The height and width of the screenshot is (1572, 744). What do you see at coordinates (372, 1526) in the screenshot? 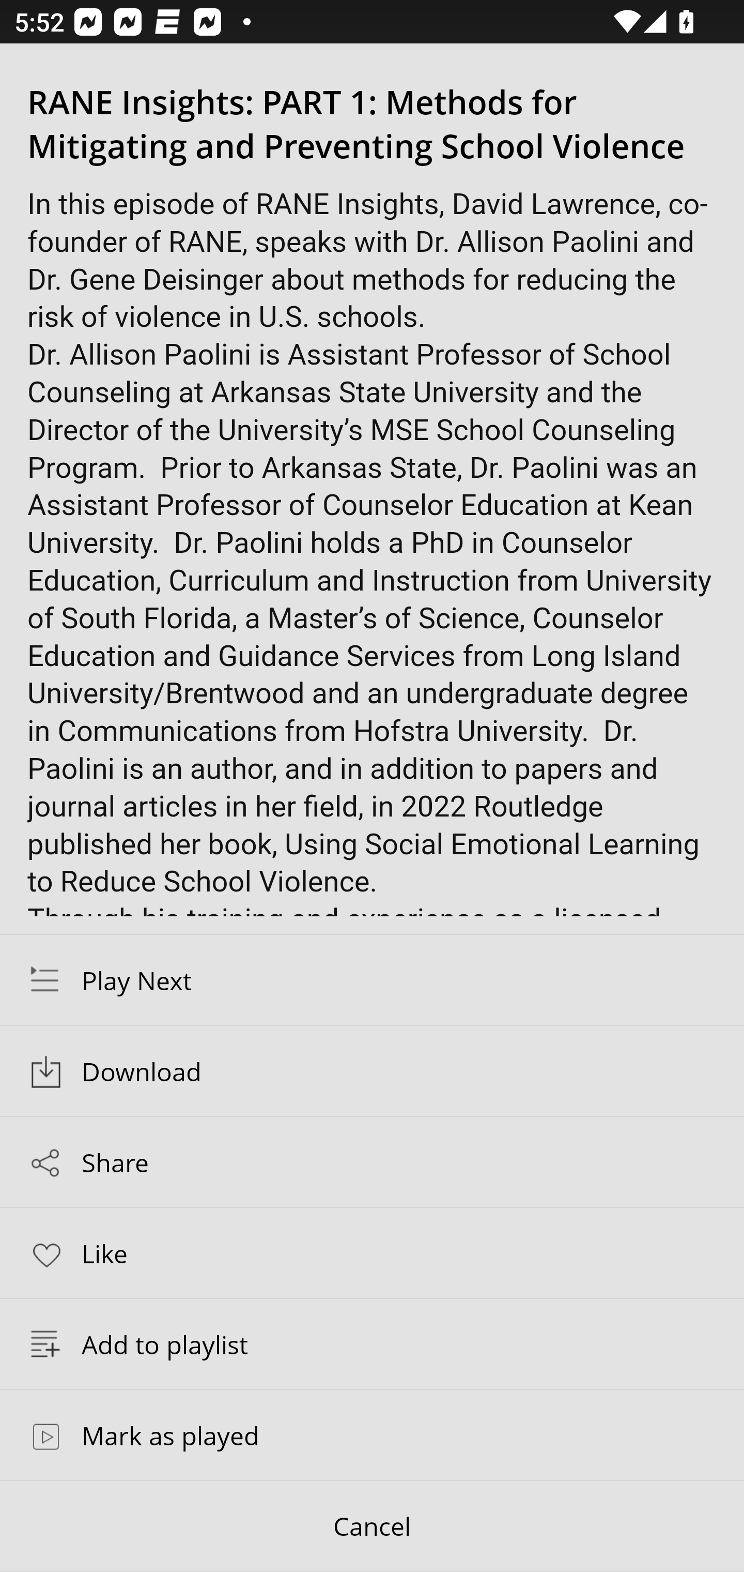
I see `Cancel` at bounding box center [372, 1526].